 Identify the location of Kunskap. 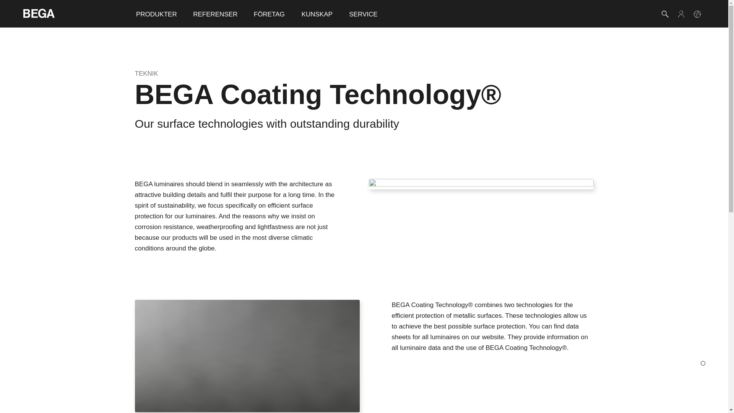
(317, 14).